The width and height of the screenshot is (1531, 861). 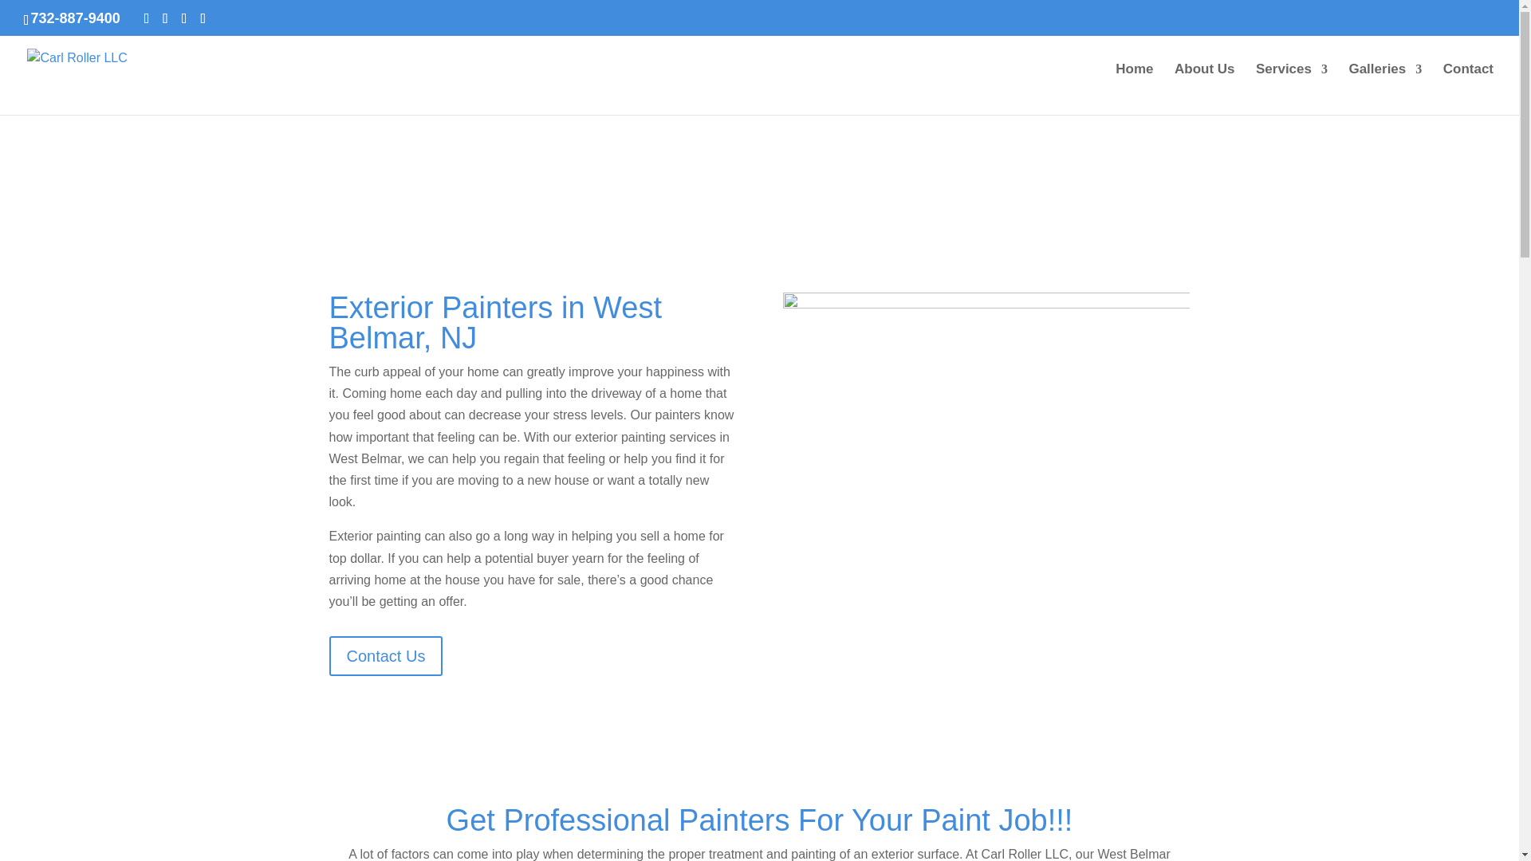 I want to click on pexels-erik-mclean-9011363, so click(x=986, y=428).